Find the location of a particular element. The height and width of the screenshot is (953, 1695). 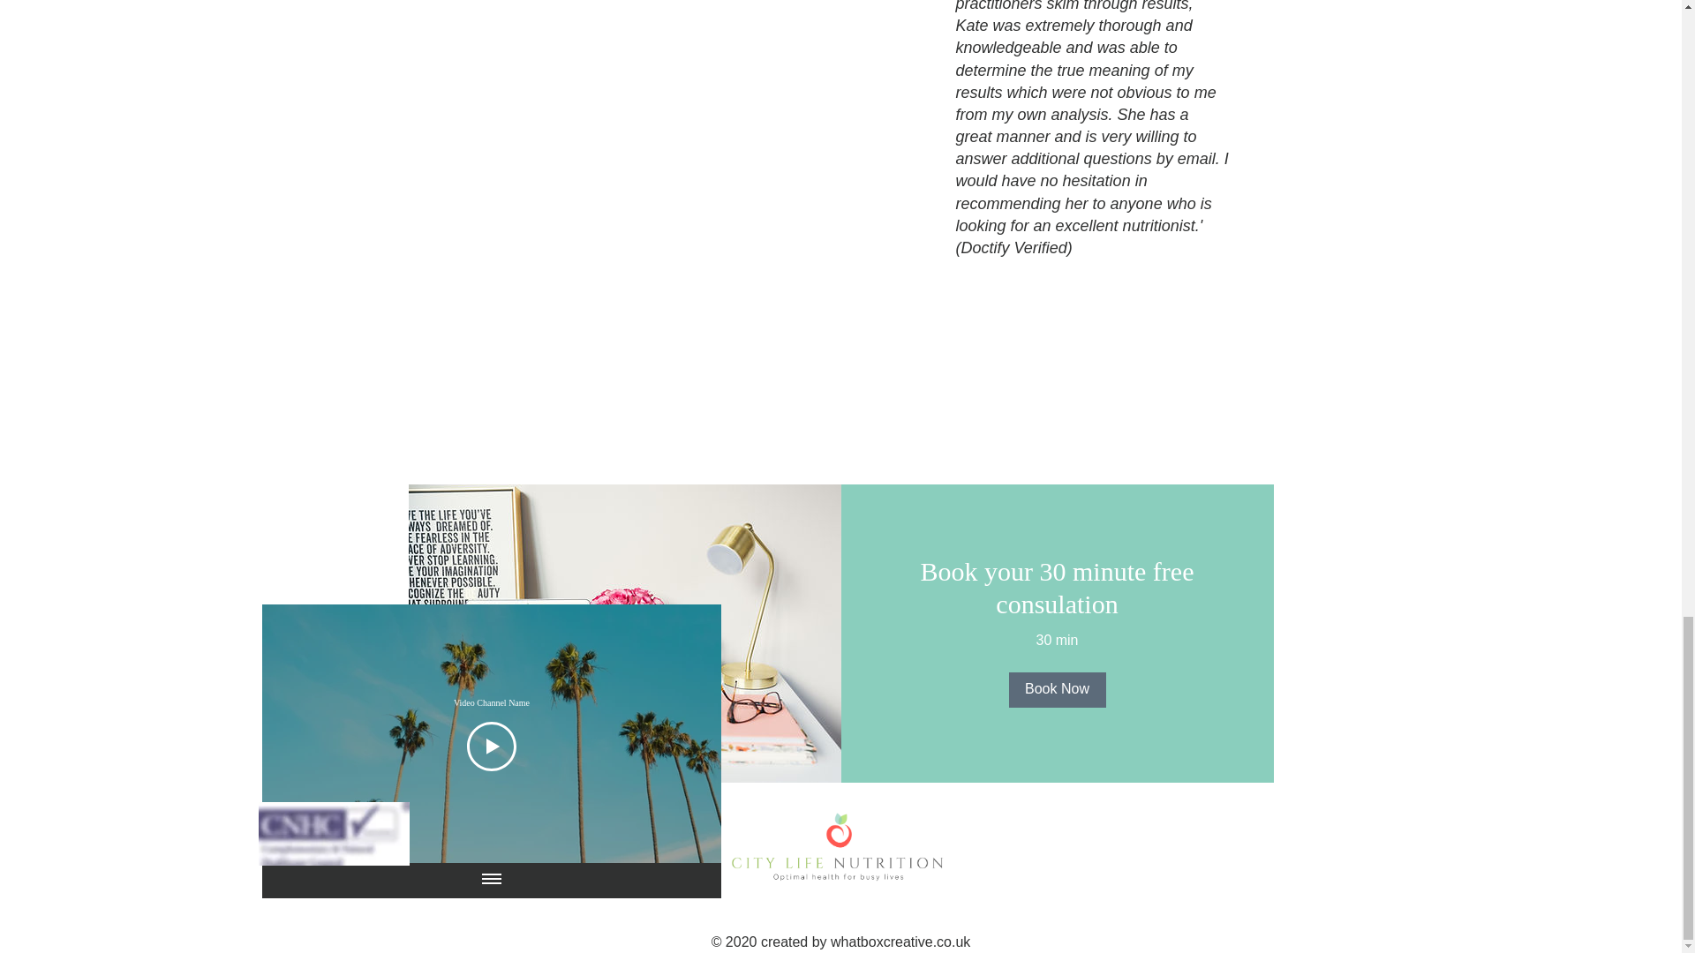

Book Now is located at coordinates (1056, 690).